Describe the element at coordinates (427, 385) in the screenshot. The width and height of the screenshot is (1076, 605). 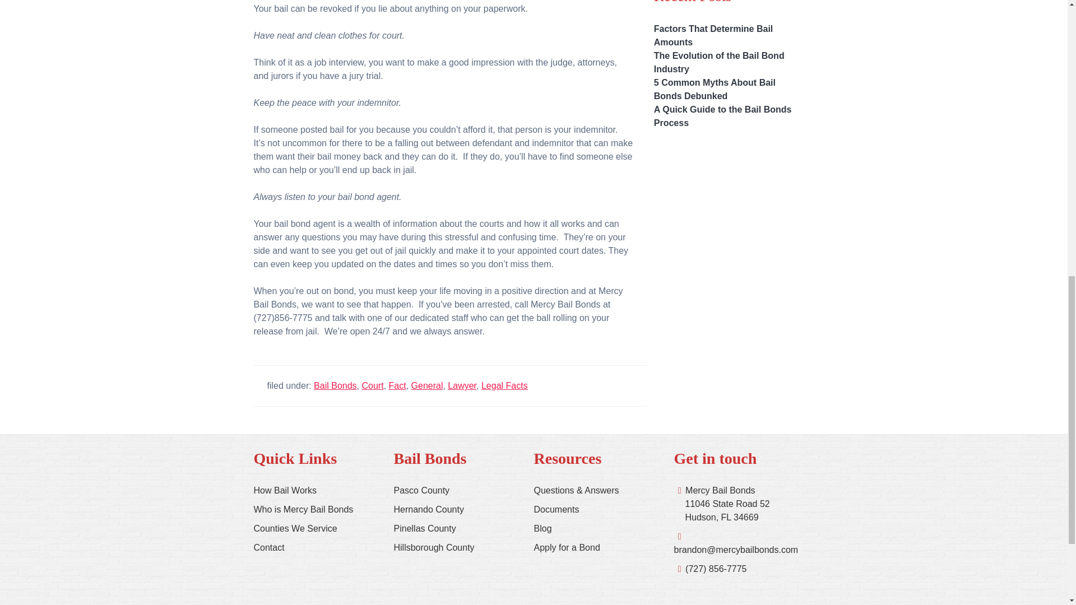
I see `General` at that location.